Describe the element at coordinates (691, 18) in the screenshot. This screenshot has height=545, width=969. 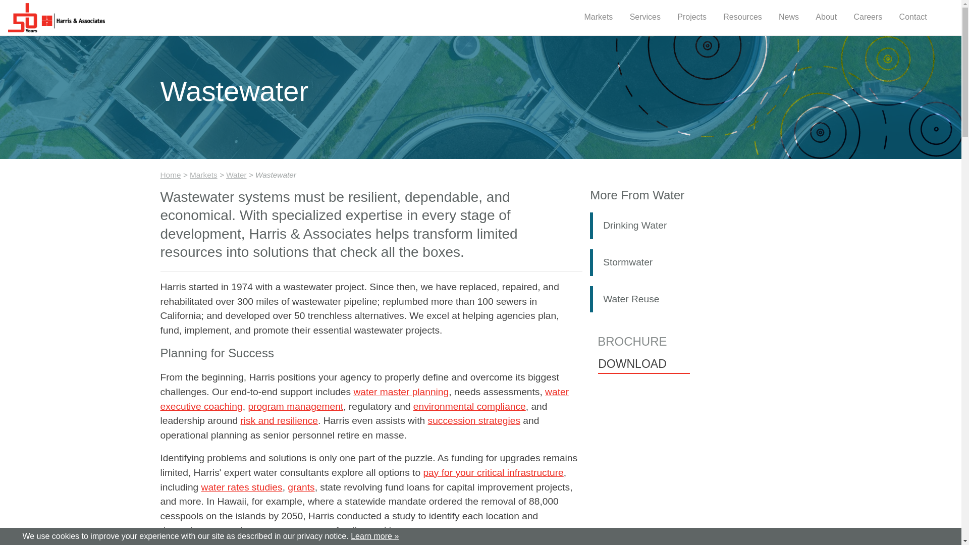
I see `Projects` at that location.